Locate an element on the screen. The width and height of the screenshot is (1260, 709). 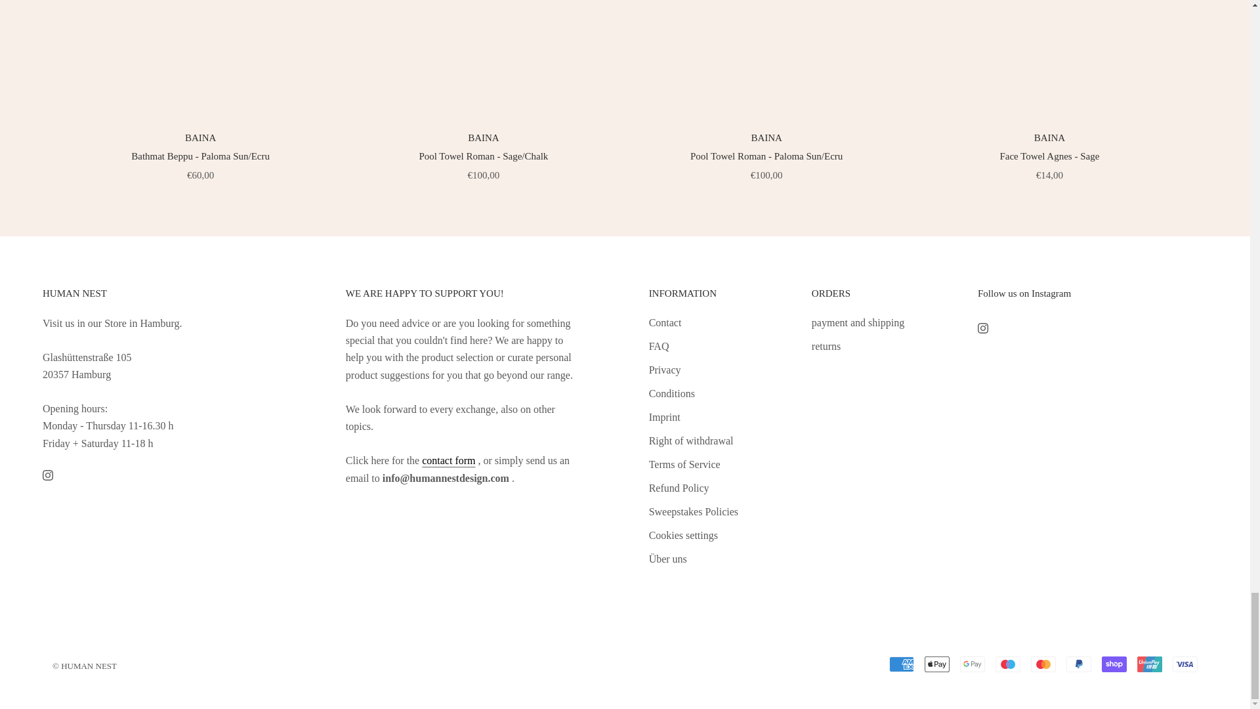
Mastercard is located at coordinates (1043, 664).